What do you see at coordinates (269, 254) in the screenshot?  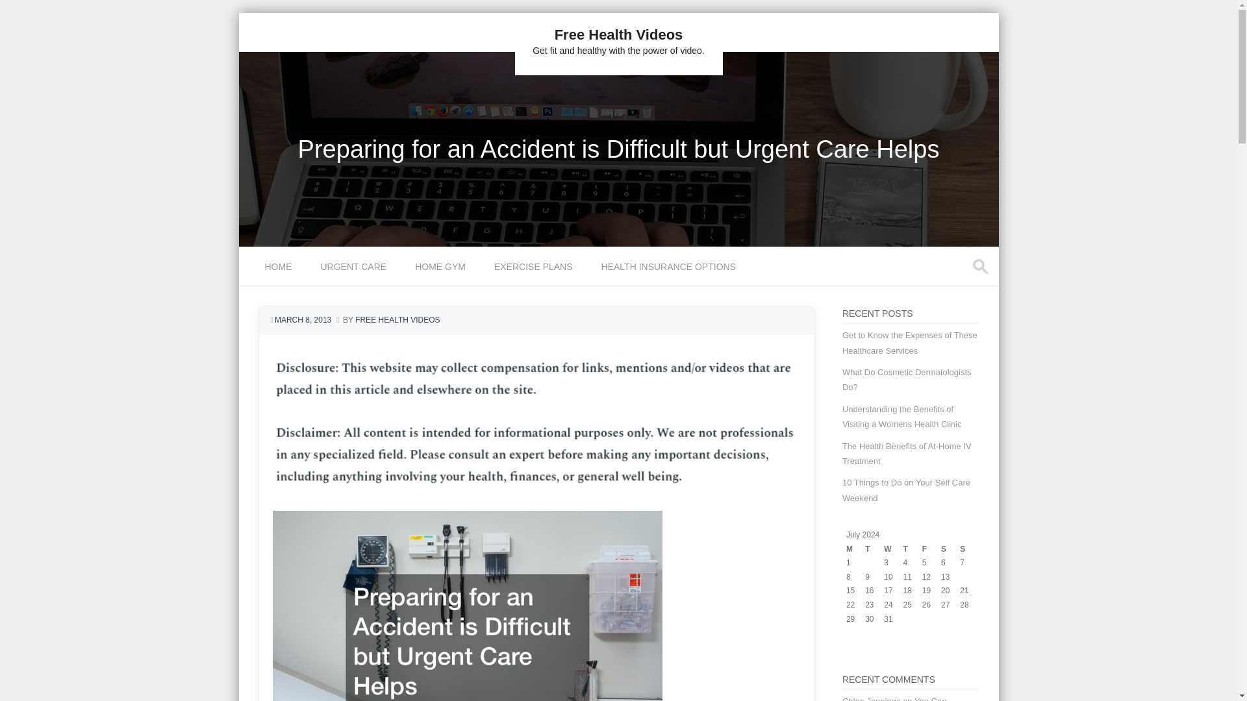 I see `Skip to content` at bounding box center [269, 254].